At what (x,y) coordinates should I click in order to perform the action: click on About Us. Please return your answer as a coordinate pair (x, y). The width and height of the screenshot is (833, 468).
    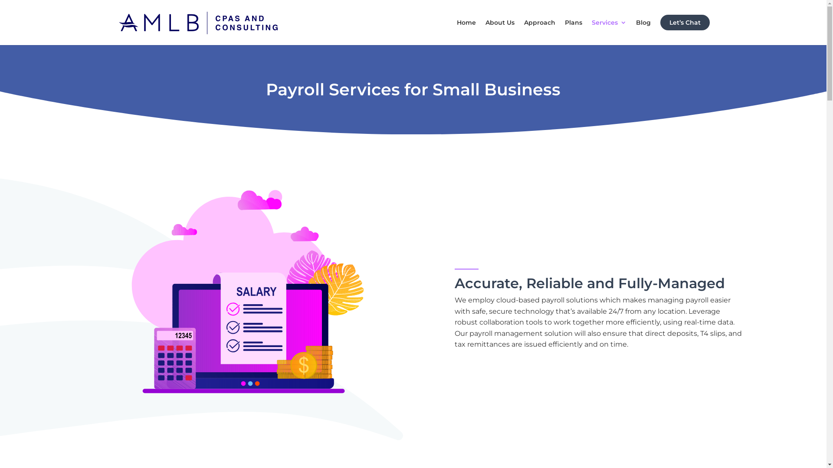
    Looking at the image, I should click on (500, 32).